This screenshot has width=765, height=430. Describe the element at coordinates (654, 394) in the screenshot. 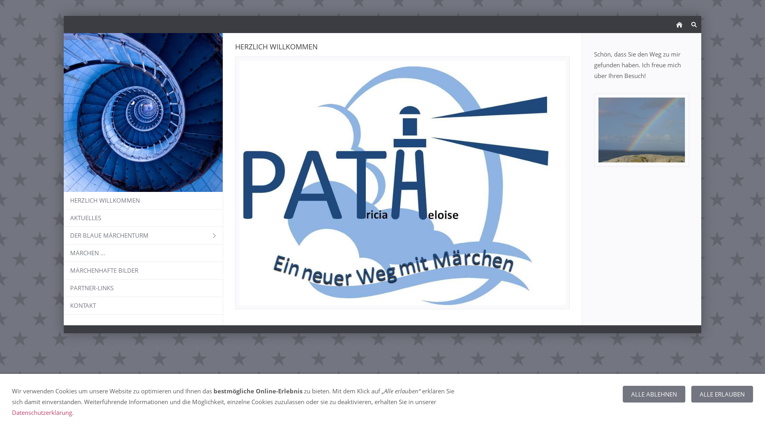

I see `ALLE ABLEHNEN` at that location.